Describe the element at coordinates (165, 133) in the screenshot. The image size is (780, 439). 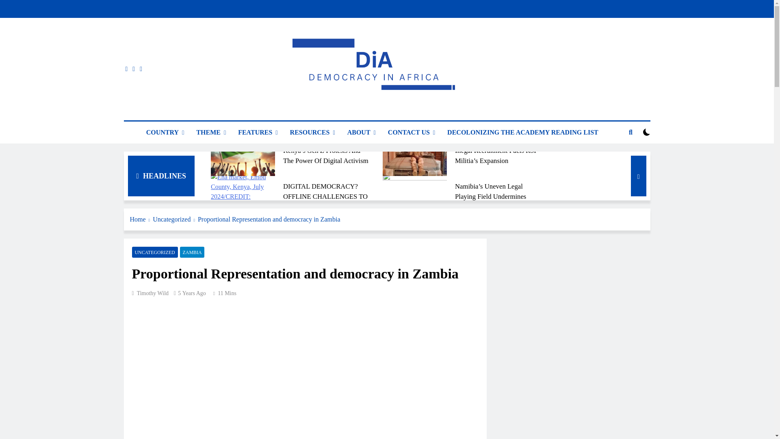
I see `COUNTRY` at that location.